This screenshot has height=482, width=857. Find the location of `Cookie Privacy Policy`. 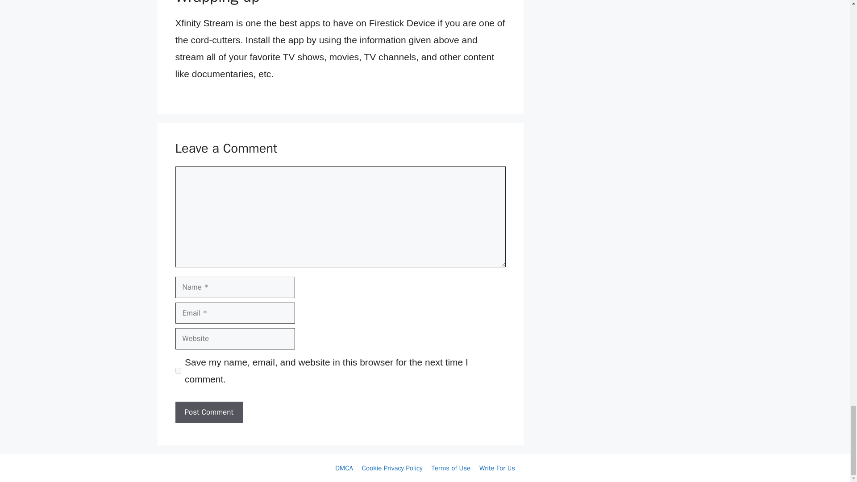

Cookie Privacy Policy is located at coordinates (392, 468).